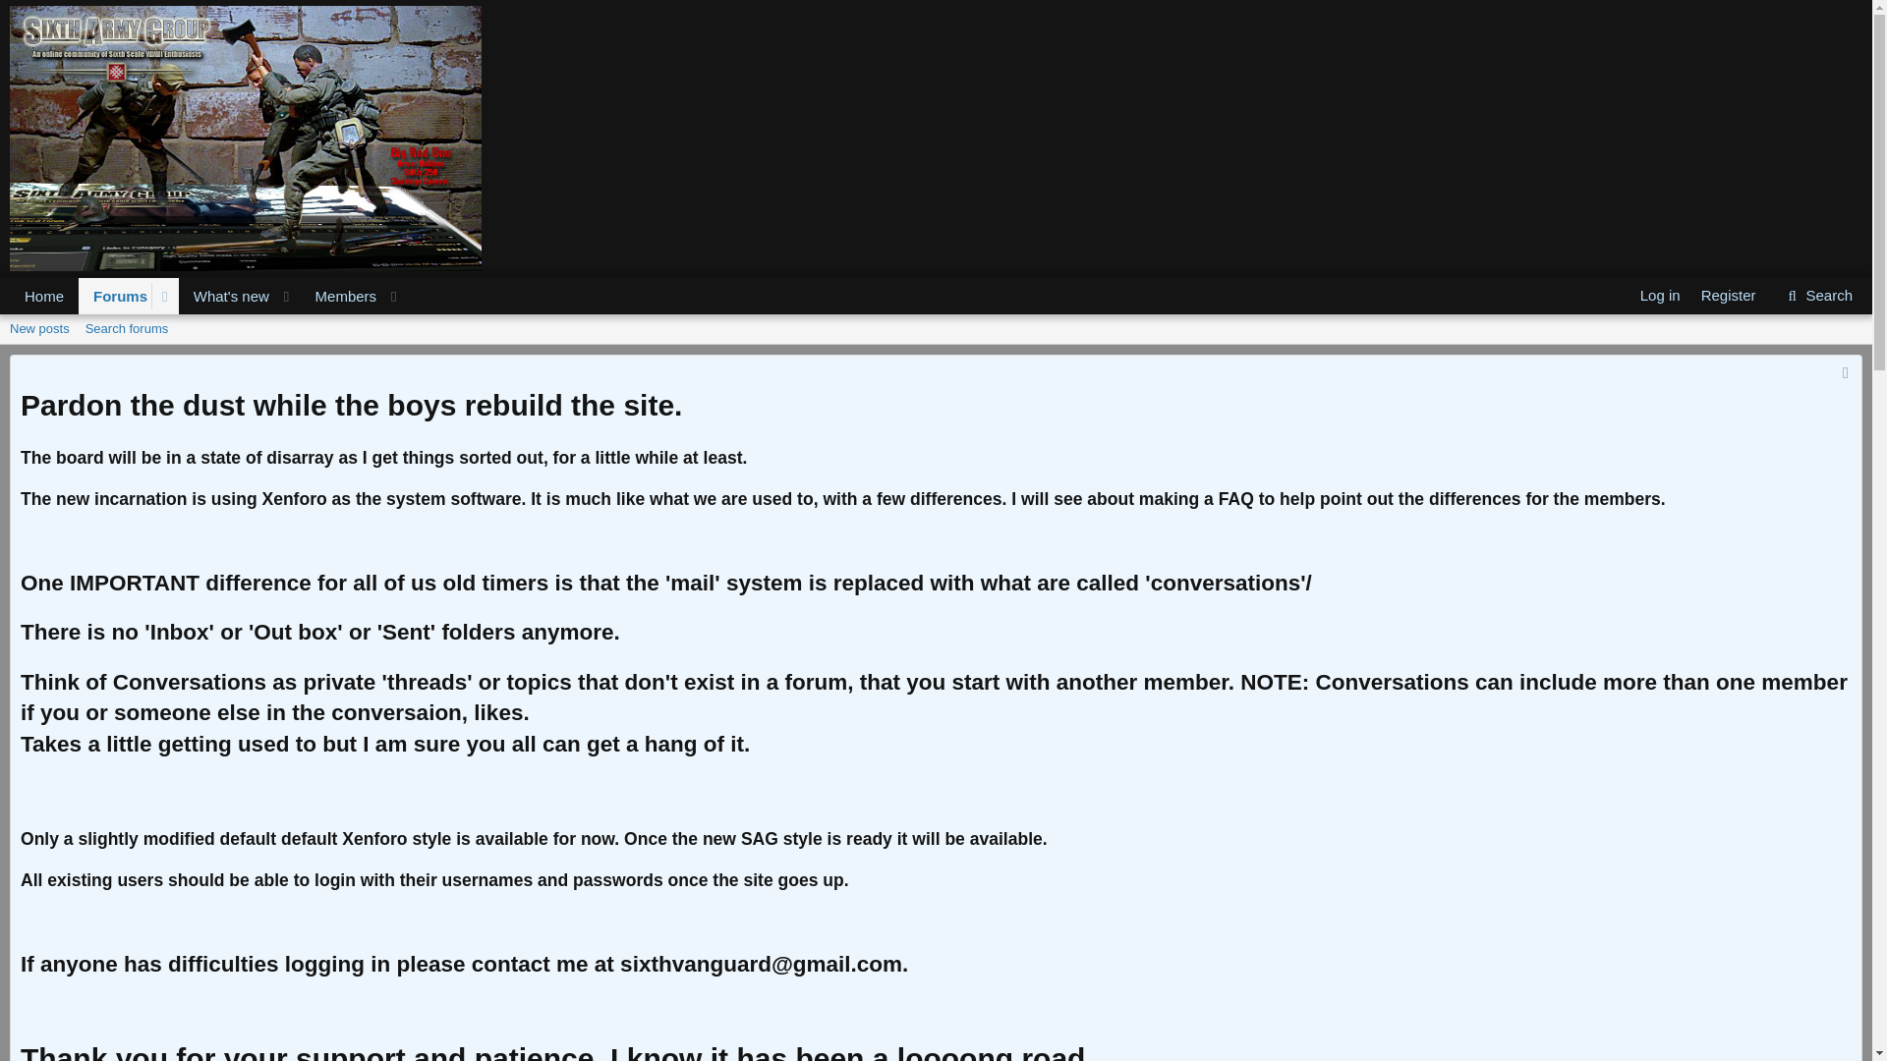  Describe the element at coordinates (127, 328) in the screenshot. I see `Home` at that location.